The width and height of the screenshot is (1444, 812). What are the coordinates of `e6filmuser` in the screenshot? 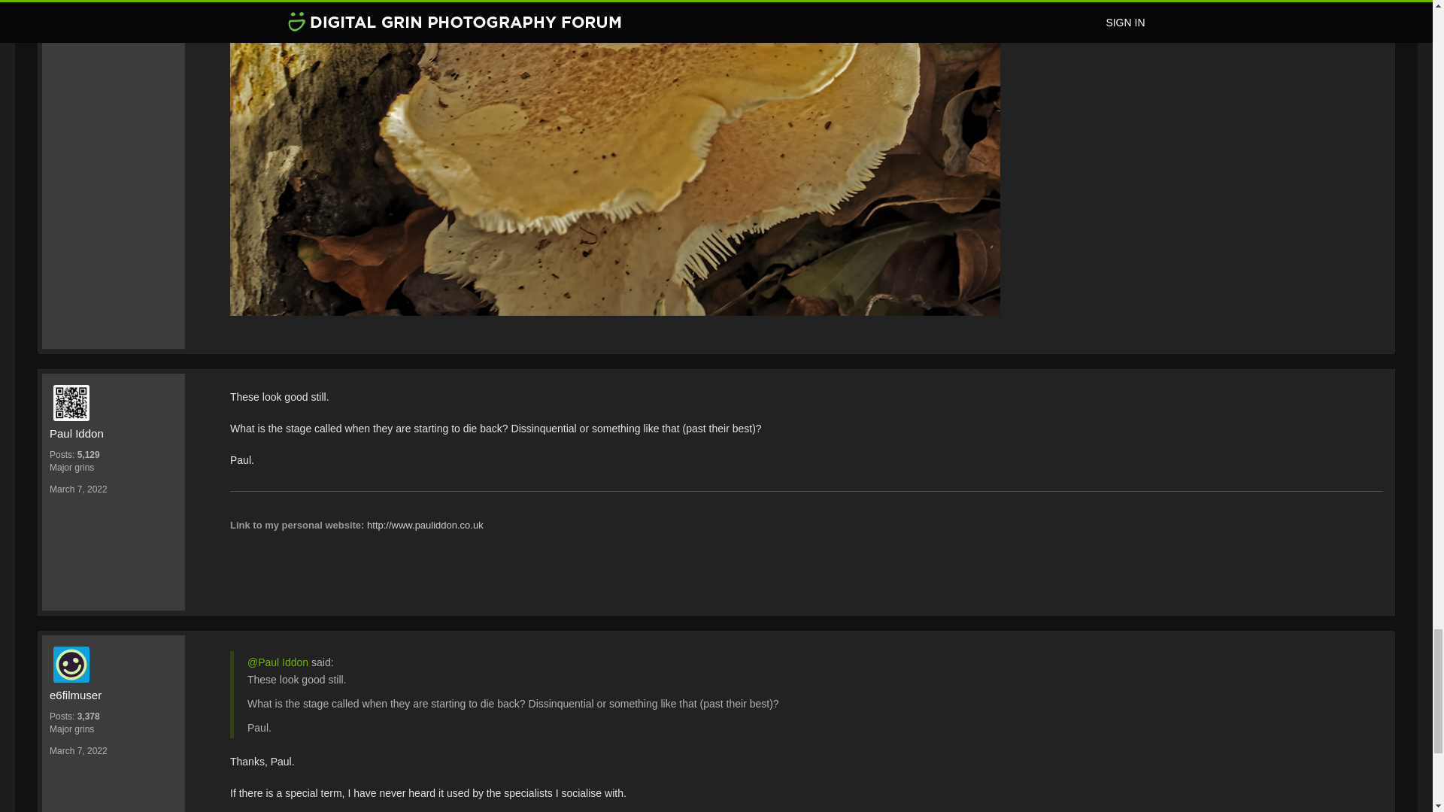 It's located at (113, 695).